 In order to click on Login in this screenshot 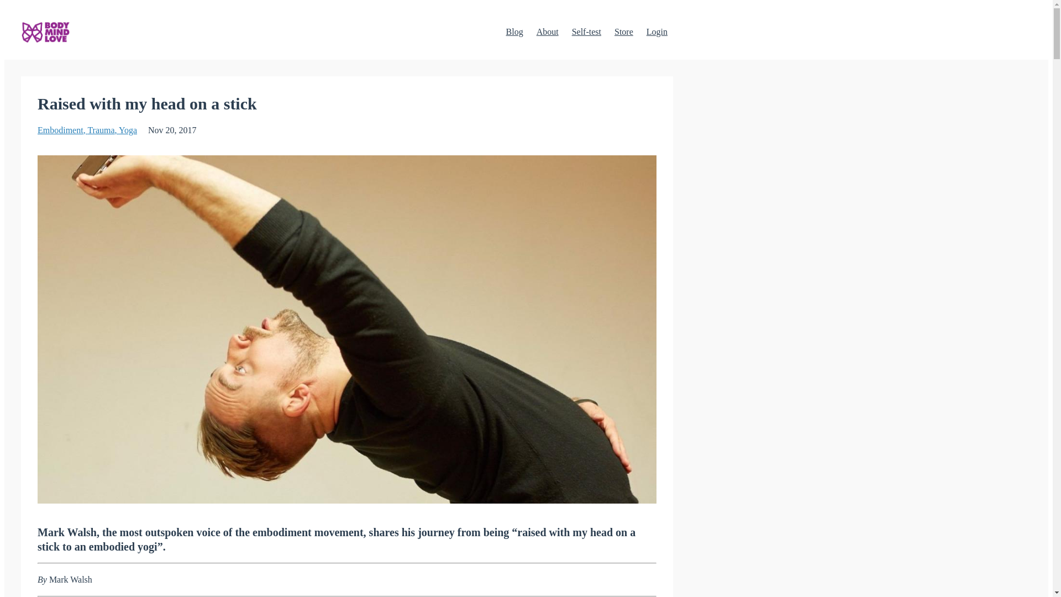, I will do `click(656, 32)`.